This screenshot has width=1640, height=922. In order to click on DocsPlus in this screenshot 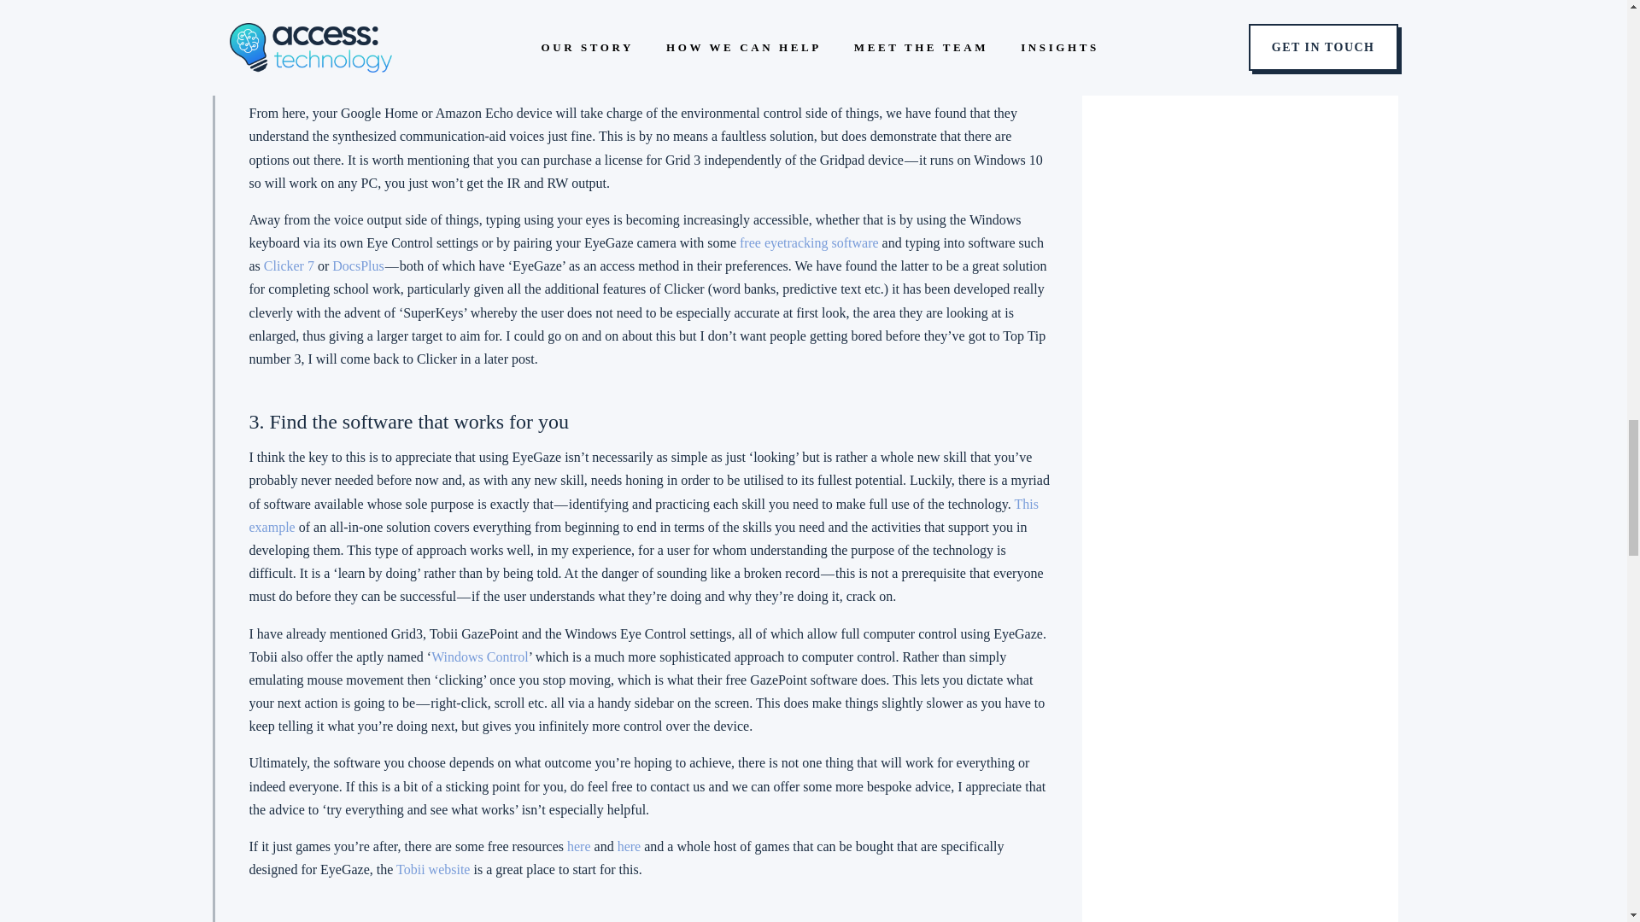, I will do `click(358, 266)`.